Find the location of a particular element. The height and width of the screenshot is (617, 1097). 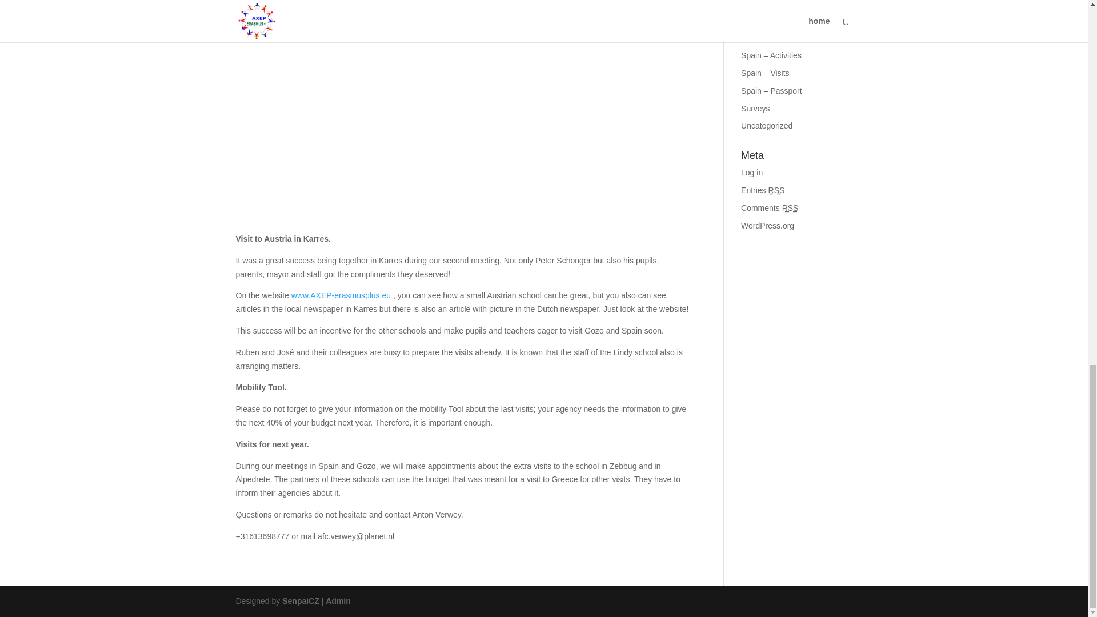

Really Simple Syndication is located at coordinates (790, 208).